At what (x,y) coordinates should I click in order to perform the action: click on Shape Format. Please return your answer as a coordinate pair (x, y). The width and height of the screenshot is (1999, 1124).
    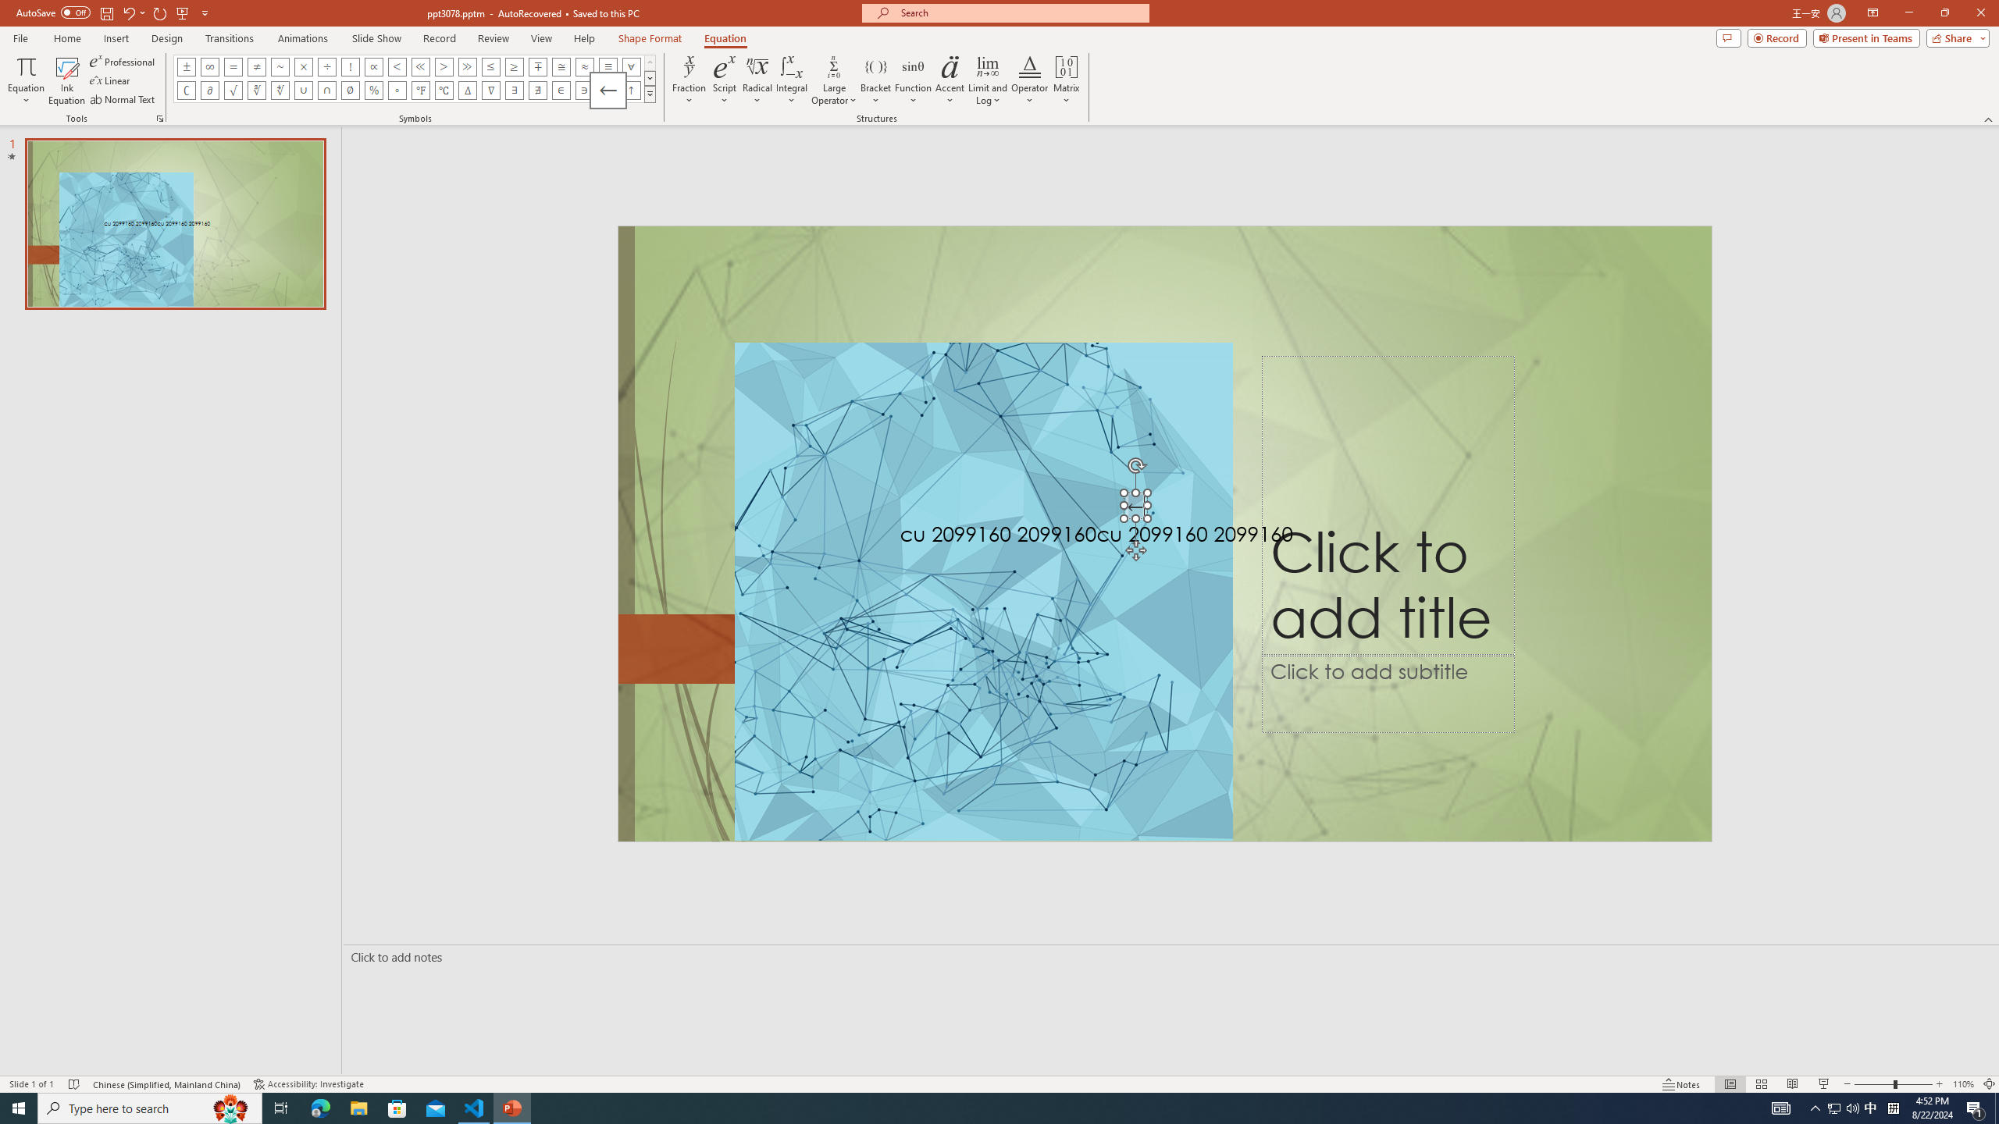
    Looking at the image, I should click on (650, 38).